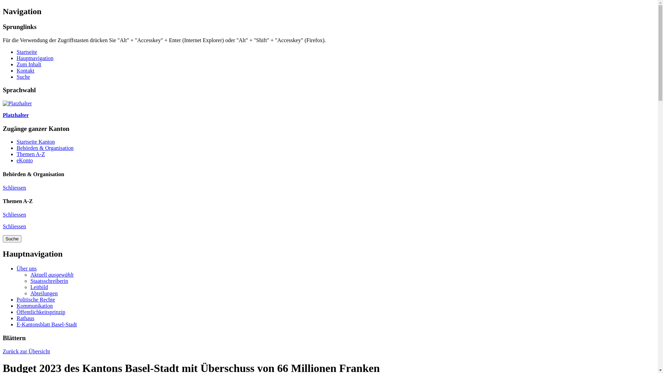 The image size is (663, 373). I want to click on Startseite Kanton, so click(36, 142).